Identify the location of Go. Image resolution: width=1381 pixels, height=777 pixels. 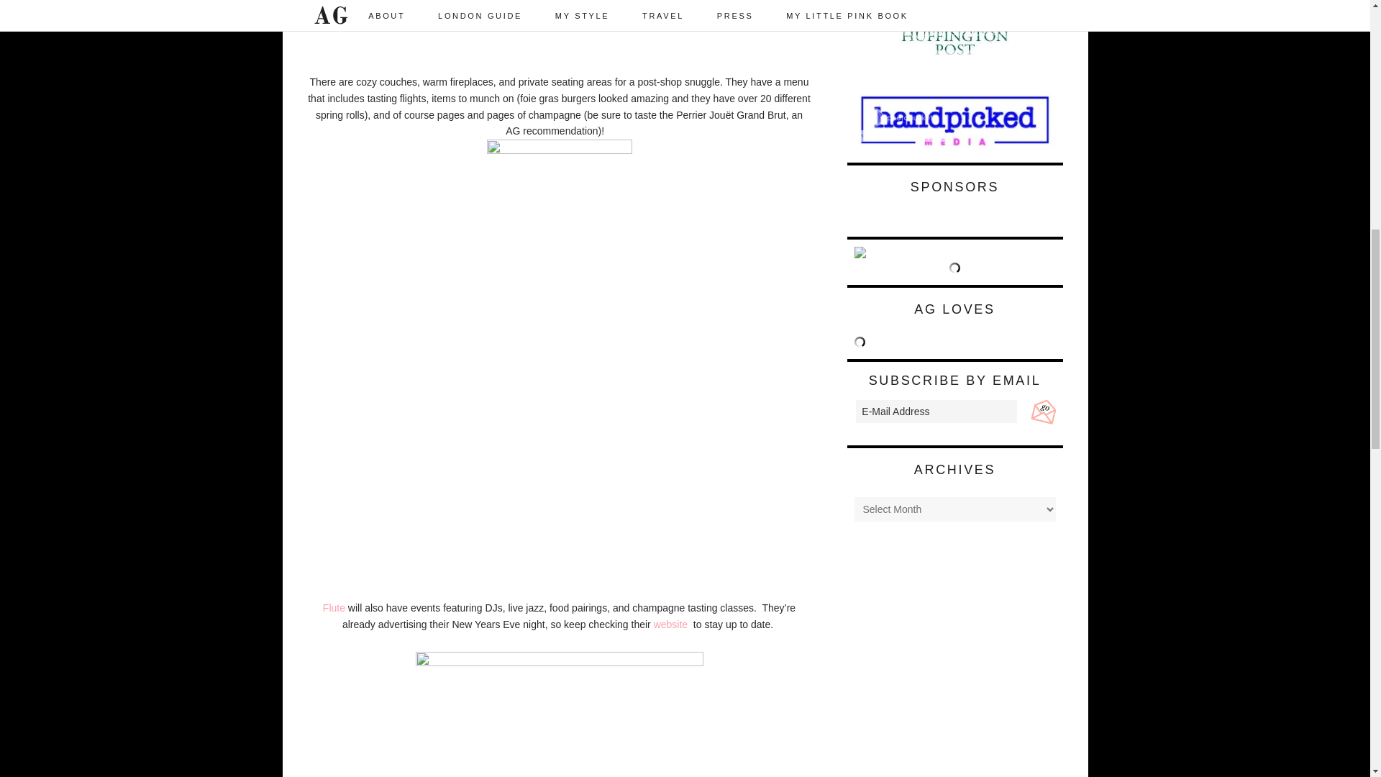
(1042, 410).